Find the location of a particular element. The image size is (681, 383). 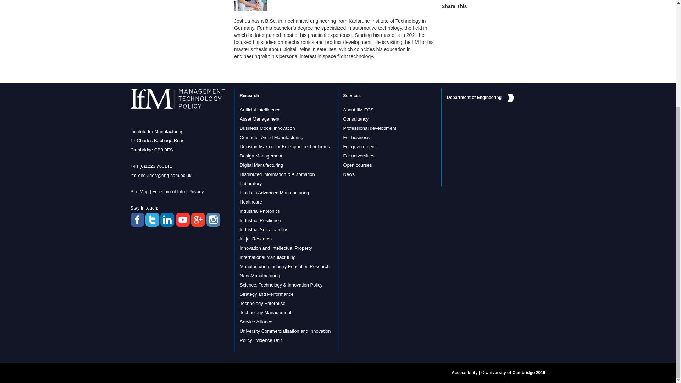

Site Map is located at coordinates (139, 191).